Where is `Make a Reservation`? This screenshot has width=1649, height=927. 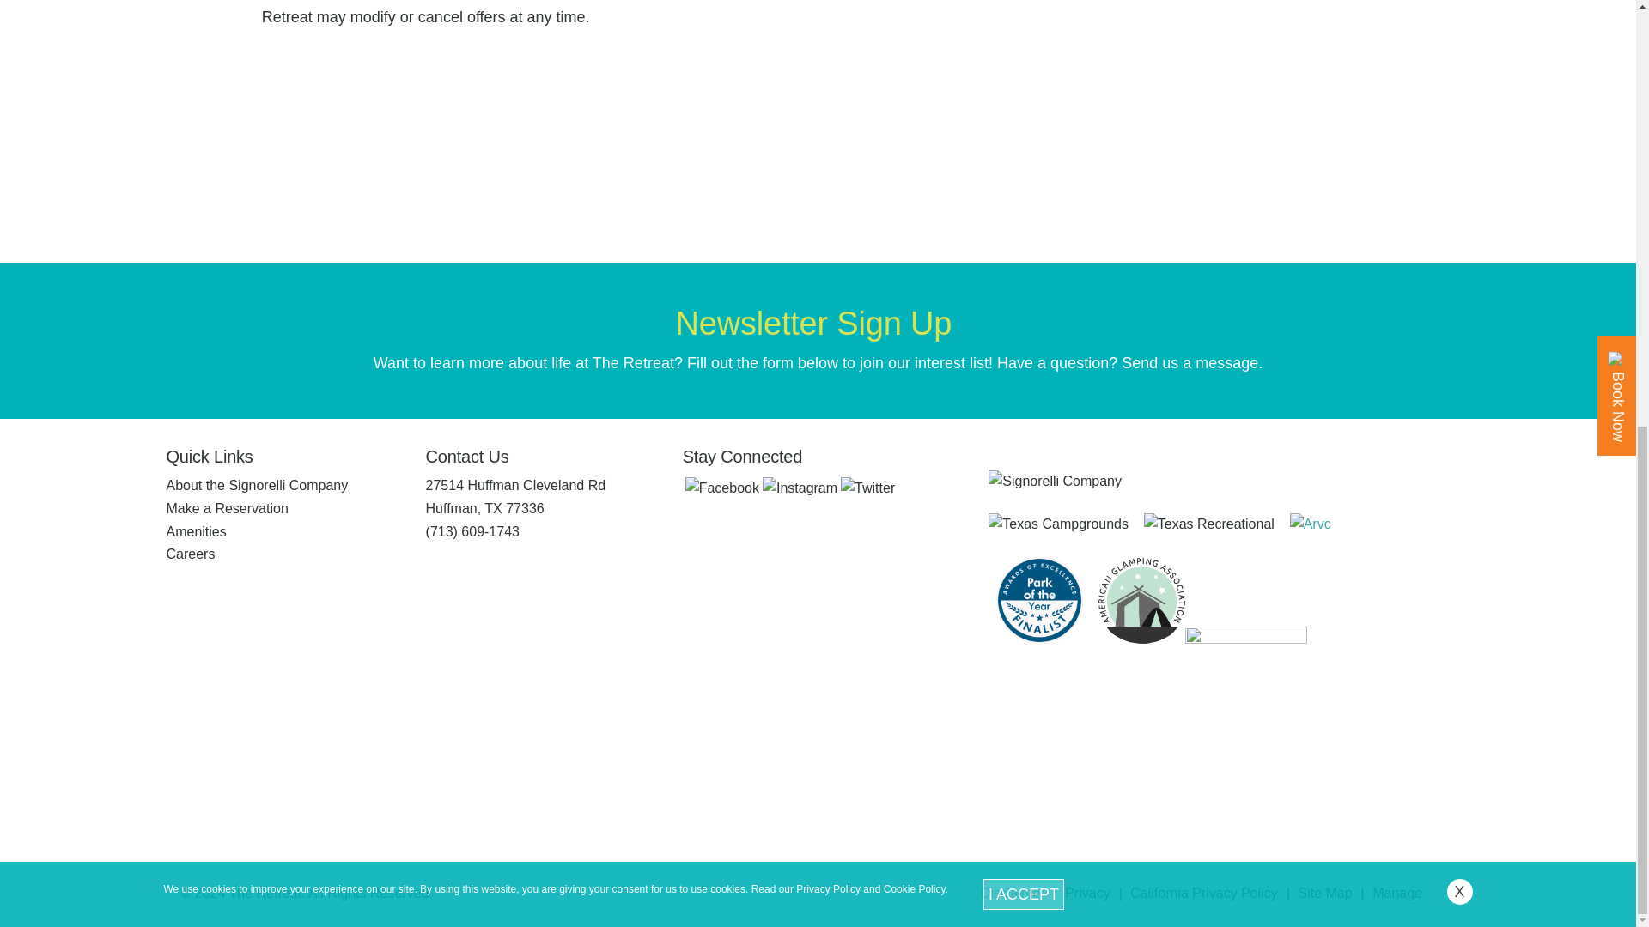 Make a Reservation is located at coordinates (227, 508).